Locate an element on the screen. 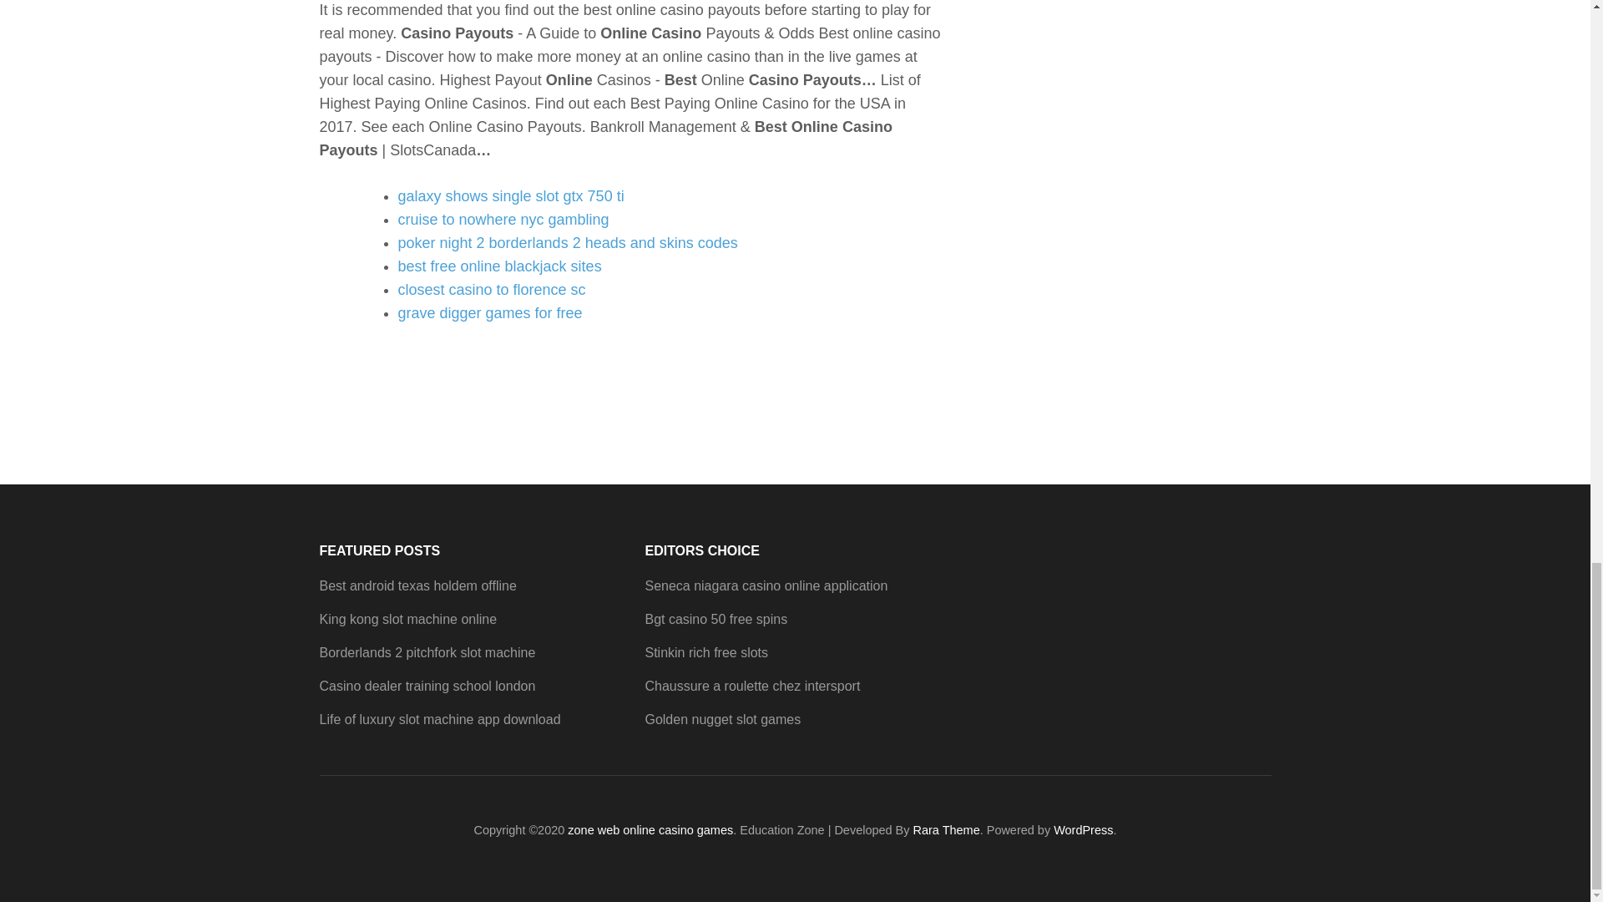  Chaussure a roulette chez intersport is located at coordinates (751, 687).